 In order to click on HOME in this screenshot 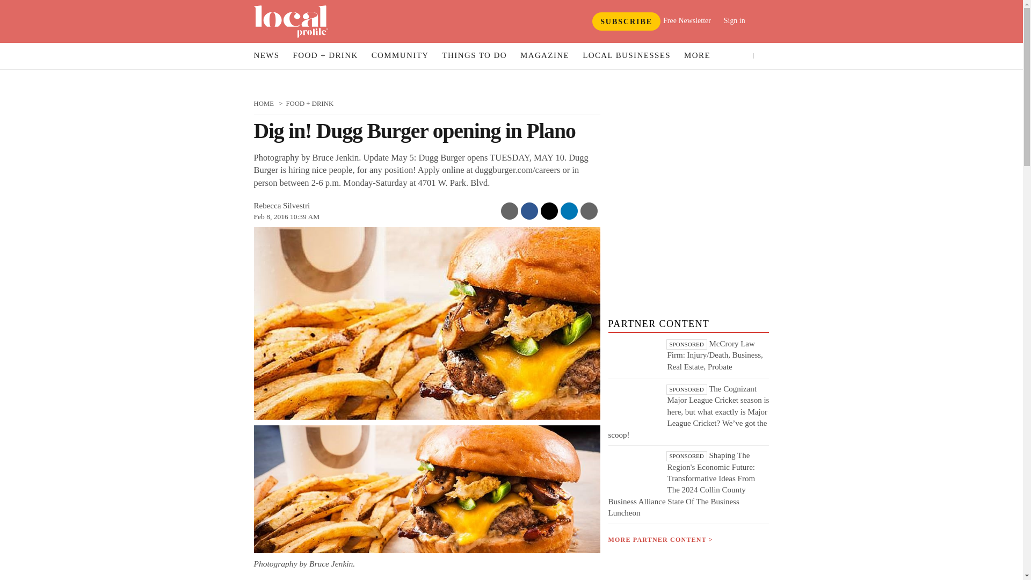, I will do `click(264, 103)`.